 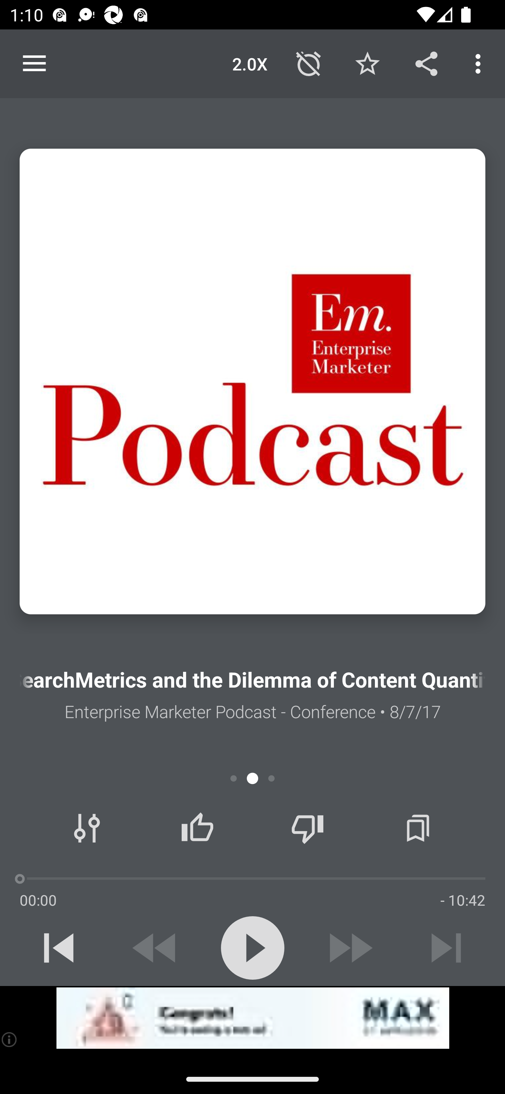 What do you see at coordinates (463, 900) in the screenshot?
I see `- 10:42` at bounding box center [463, 900].